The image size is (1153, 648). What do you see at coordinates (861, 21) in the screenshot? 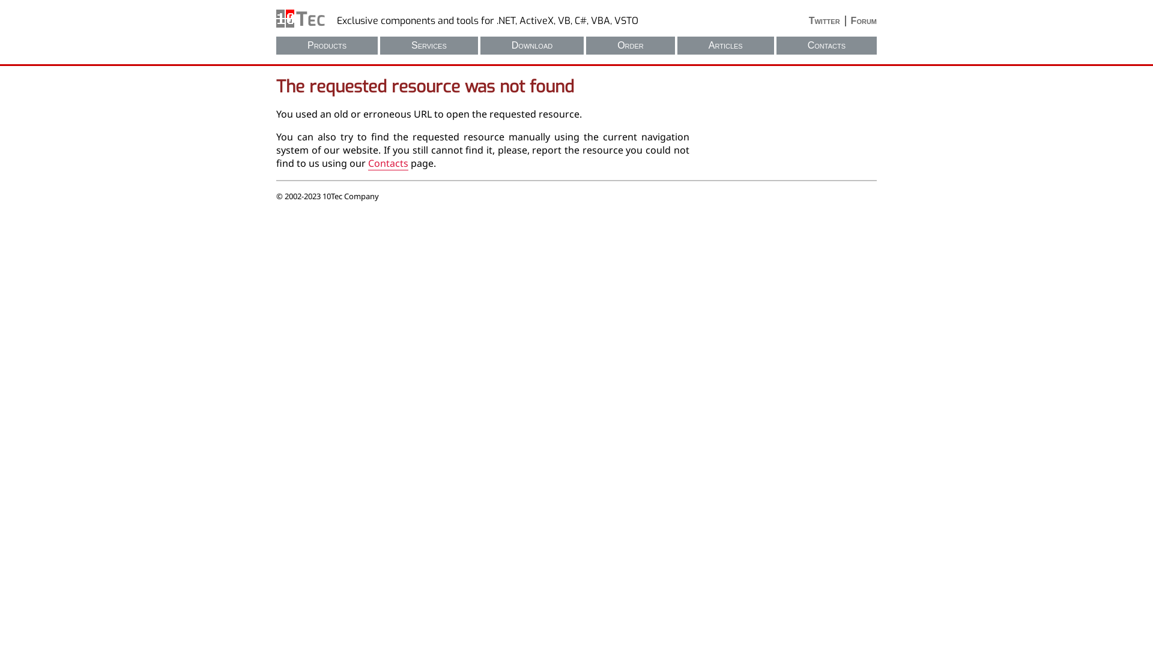
I see `Forum` at bounding box center [861, 21].